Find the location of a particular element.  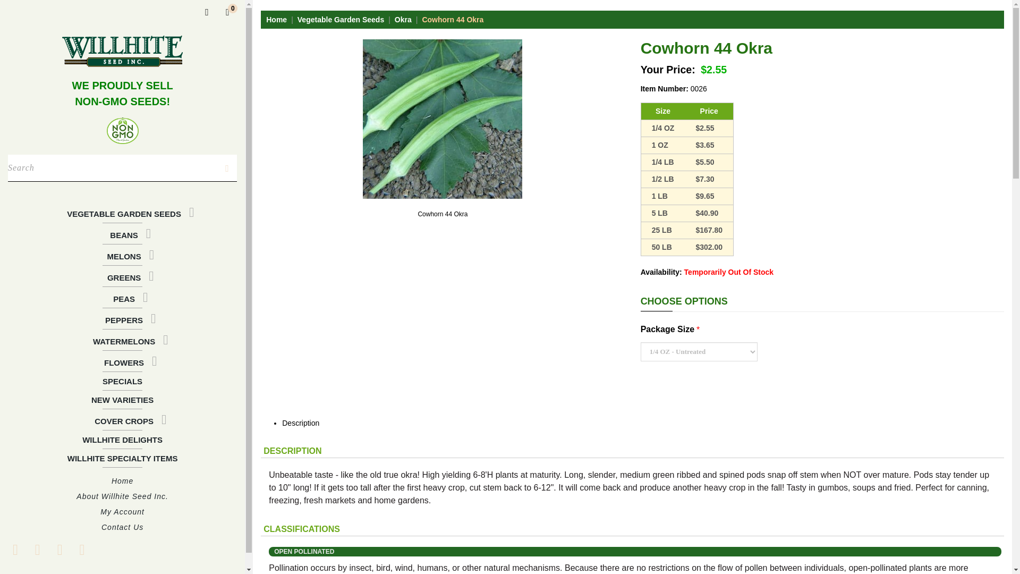

Cowhorn 44 Okra   is located at coordinates (443, 214).